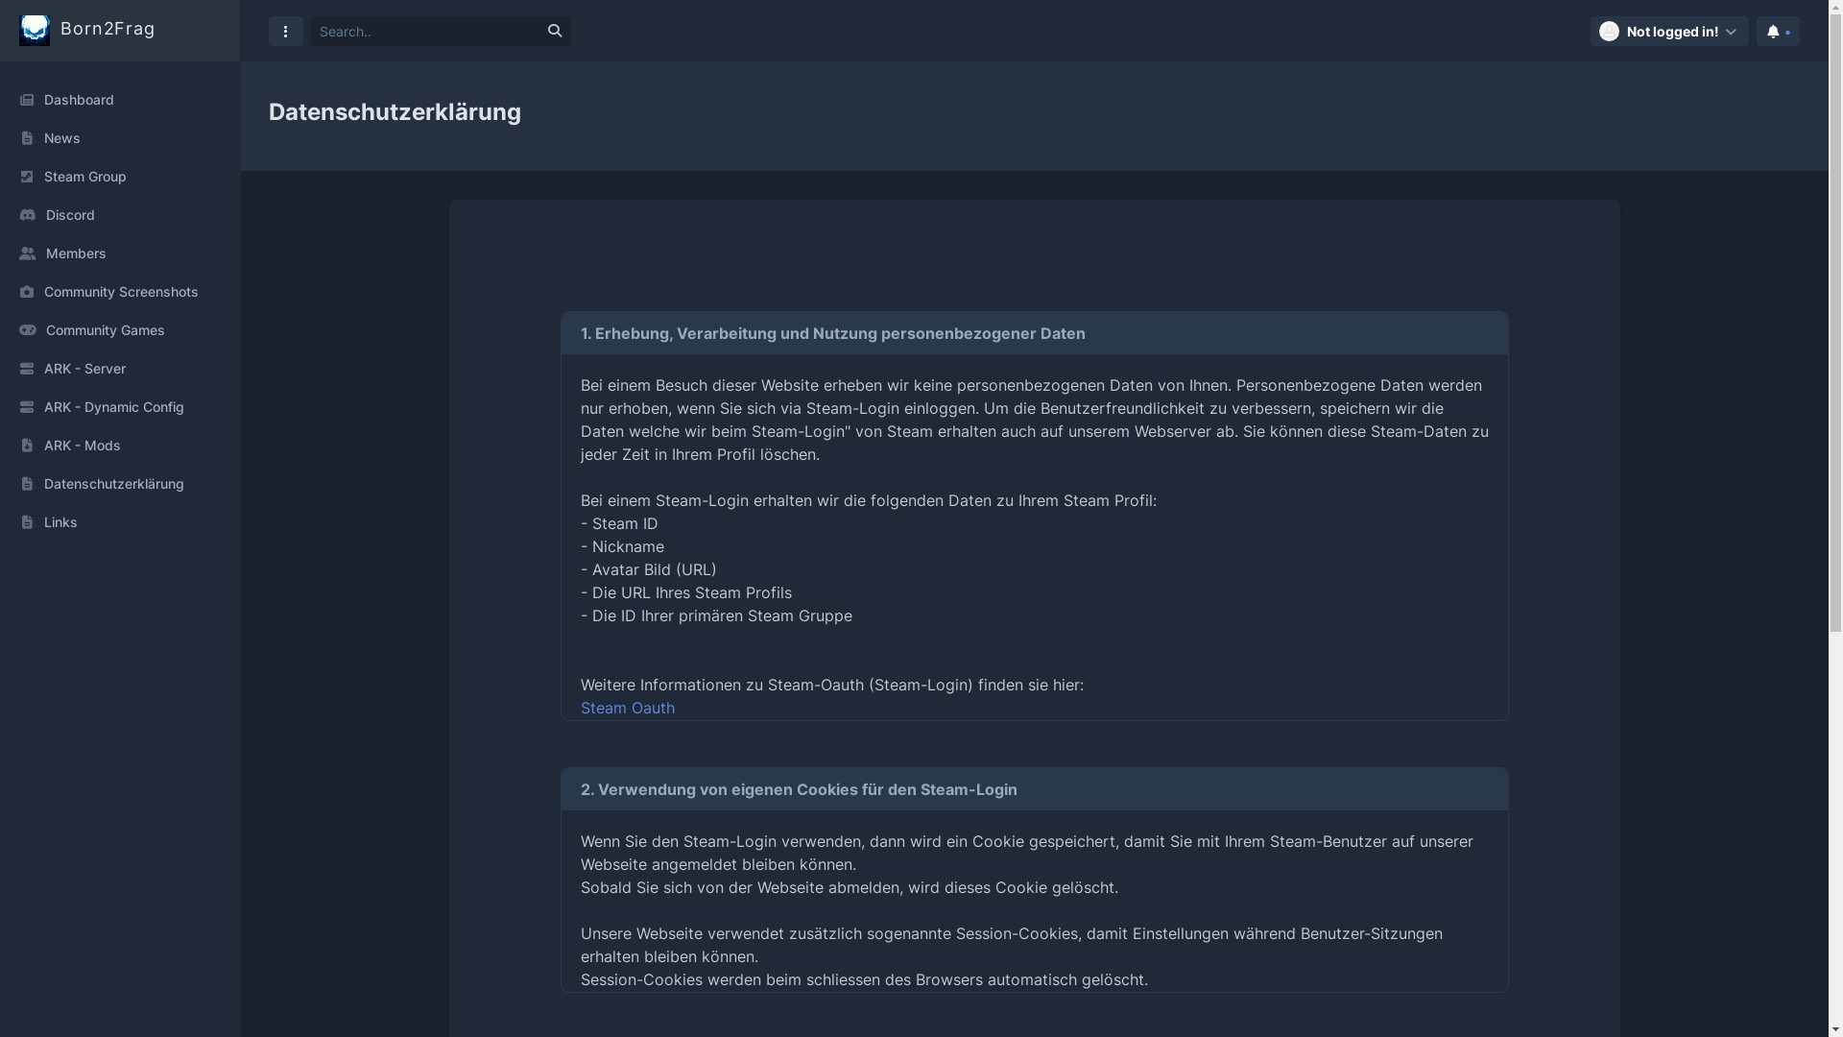  I want to click on News, so click(120, 138).